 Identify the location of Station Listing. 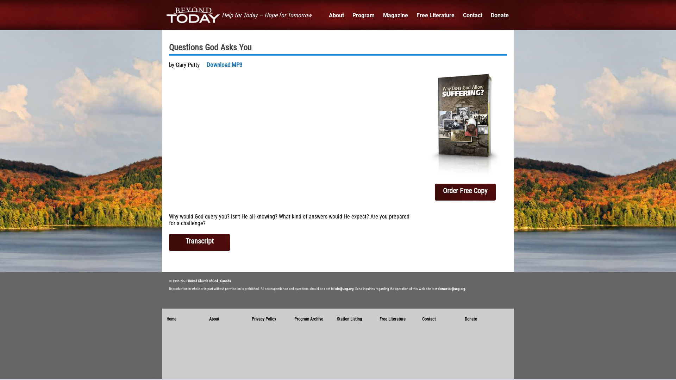
(349, 319).